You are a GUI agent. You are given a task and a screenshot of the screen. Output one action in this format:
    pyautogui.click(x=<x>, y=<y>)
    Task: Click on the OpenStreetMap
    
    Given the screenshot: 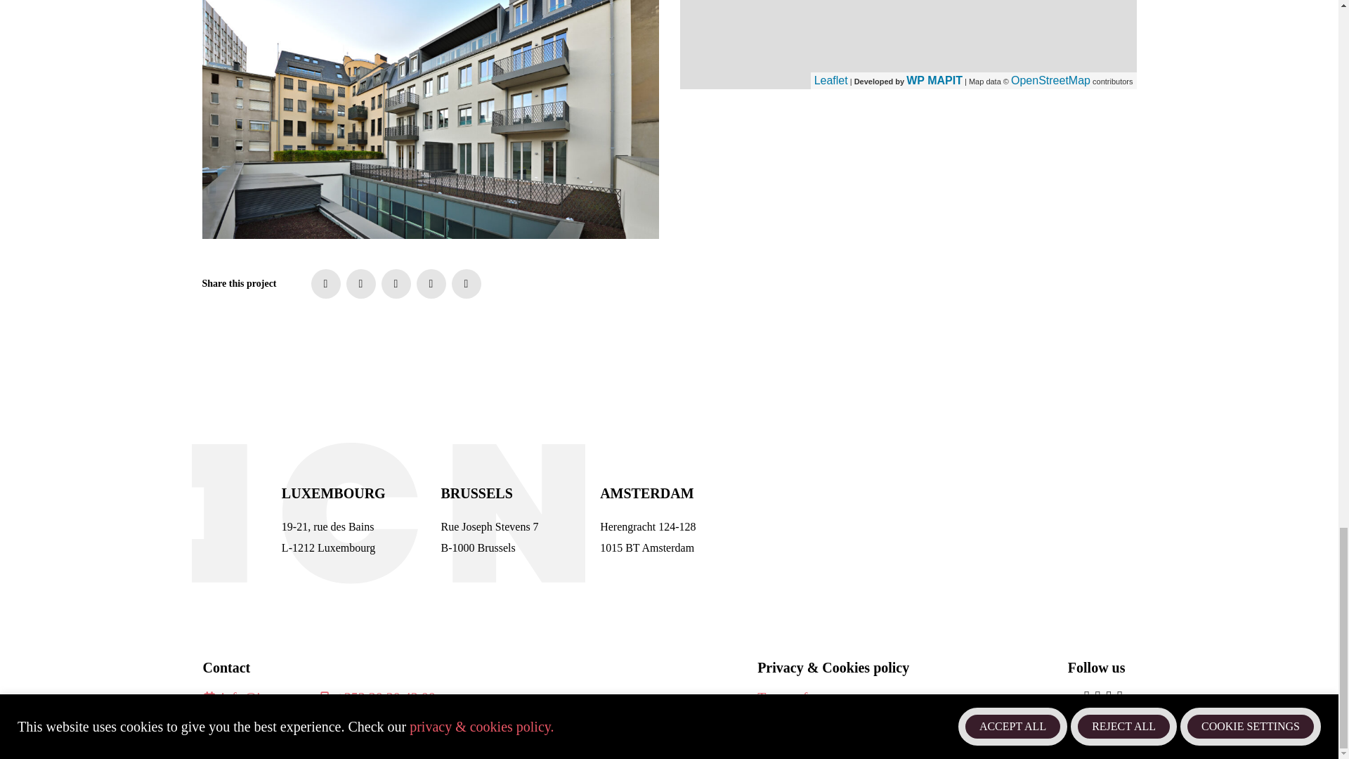 What is the action you would take?
    pyautogui.click(x=1050, y=80)
    